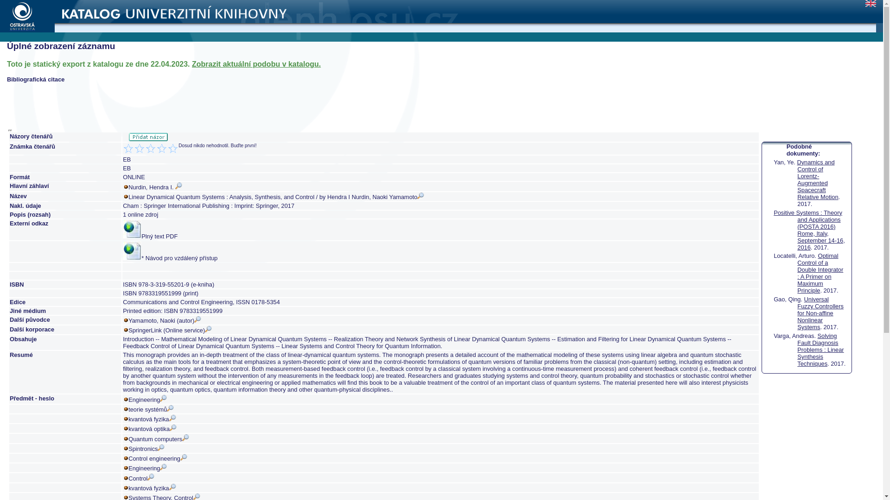 This screenshot has width=890, height=500. What do you see at coordinates (159, 439) in the screenshot?
I see `Quantum computers` at bounding box center [159, 439].